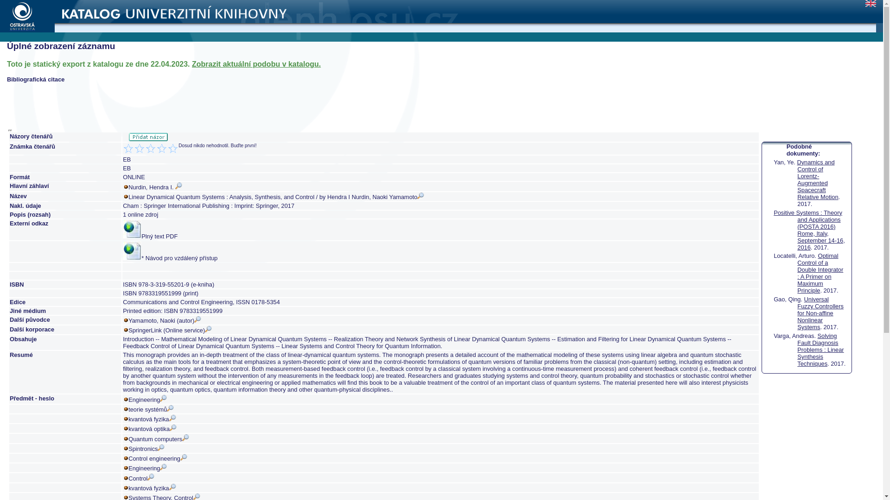 This screenshot has width=890, height=500. What do you see at coordinates (159, 439) in the screenshot?
I see `Quantum computers` at bounding box center [159, 439].